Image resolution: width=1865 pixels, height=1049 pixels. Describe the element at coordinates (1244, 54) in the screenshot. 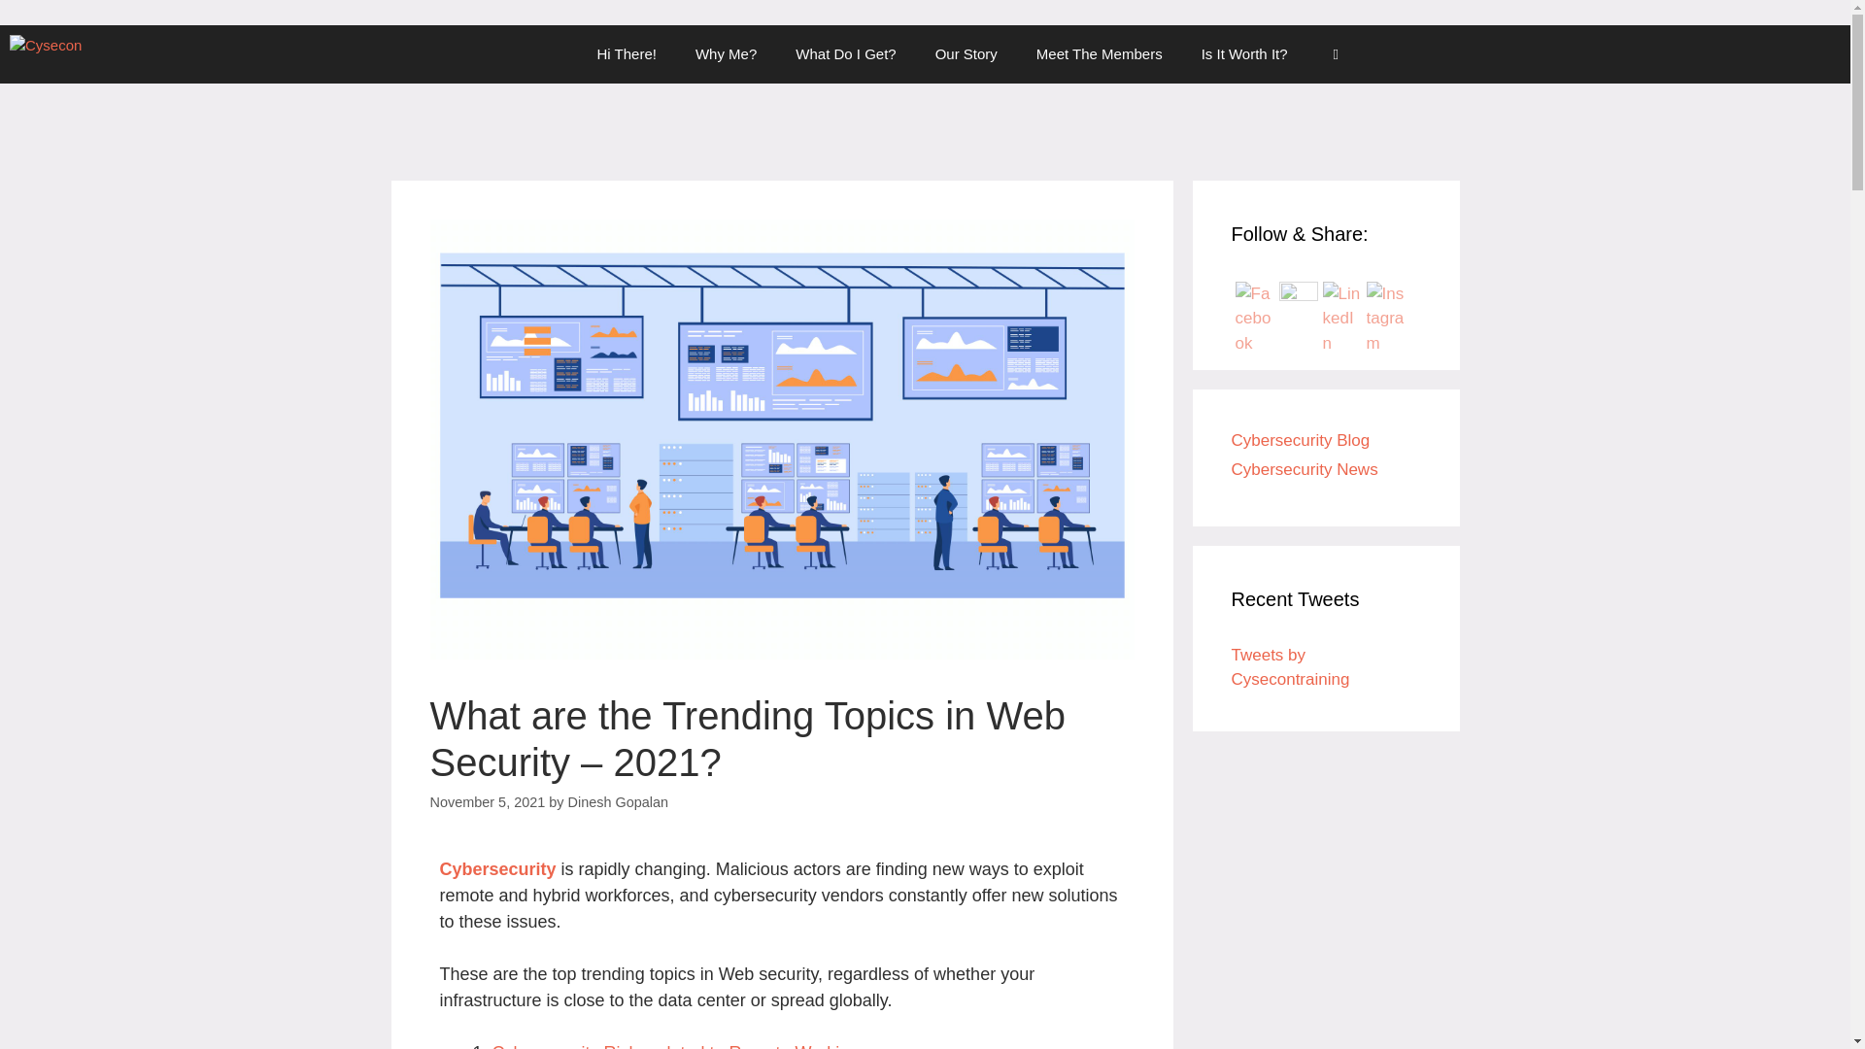

I see `Is It Worth It?` at that location.